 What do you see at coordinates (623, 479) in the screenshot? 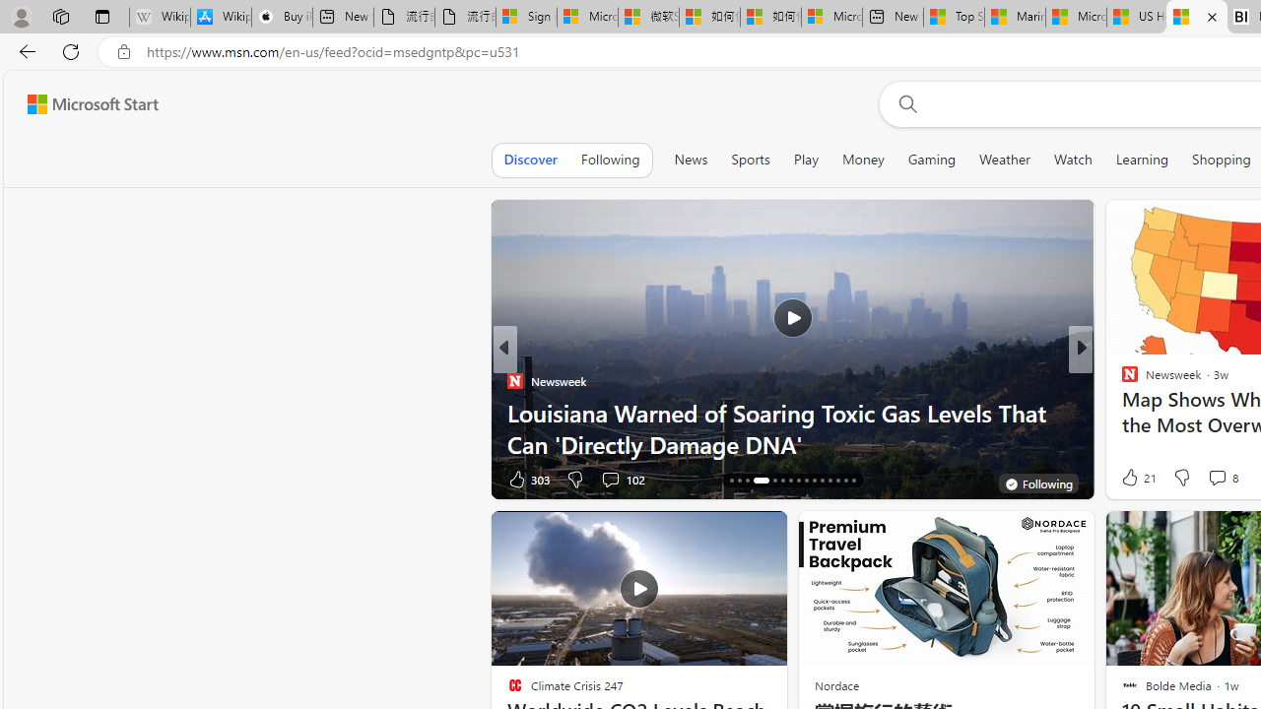
I see `View comments 102 Comment` at bounding box center [623, 479].